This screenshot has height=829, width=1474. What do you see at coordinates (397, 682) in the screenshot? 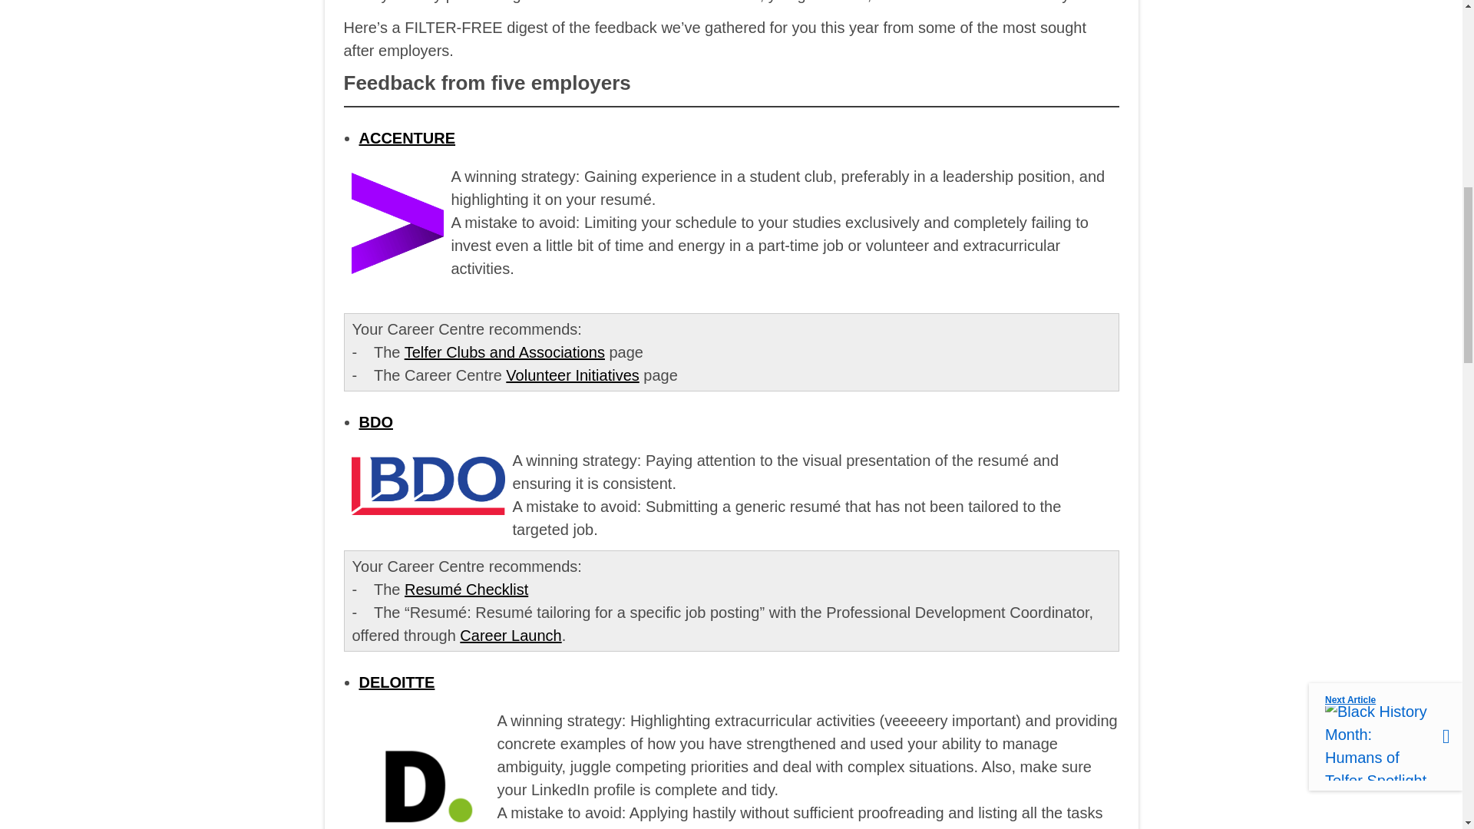
I see `DELOITTE` at bounding box center [397, 682].